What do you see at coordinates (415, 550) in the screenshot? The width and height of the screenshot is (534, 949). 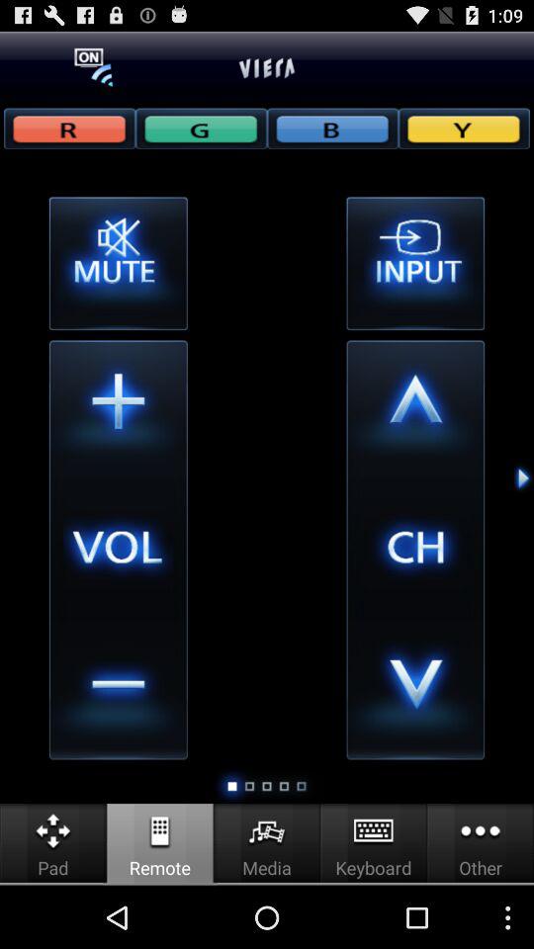 I see `click on the text which is between down and up arrow` at bounding box center [415, 550].